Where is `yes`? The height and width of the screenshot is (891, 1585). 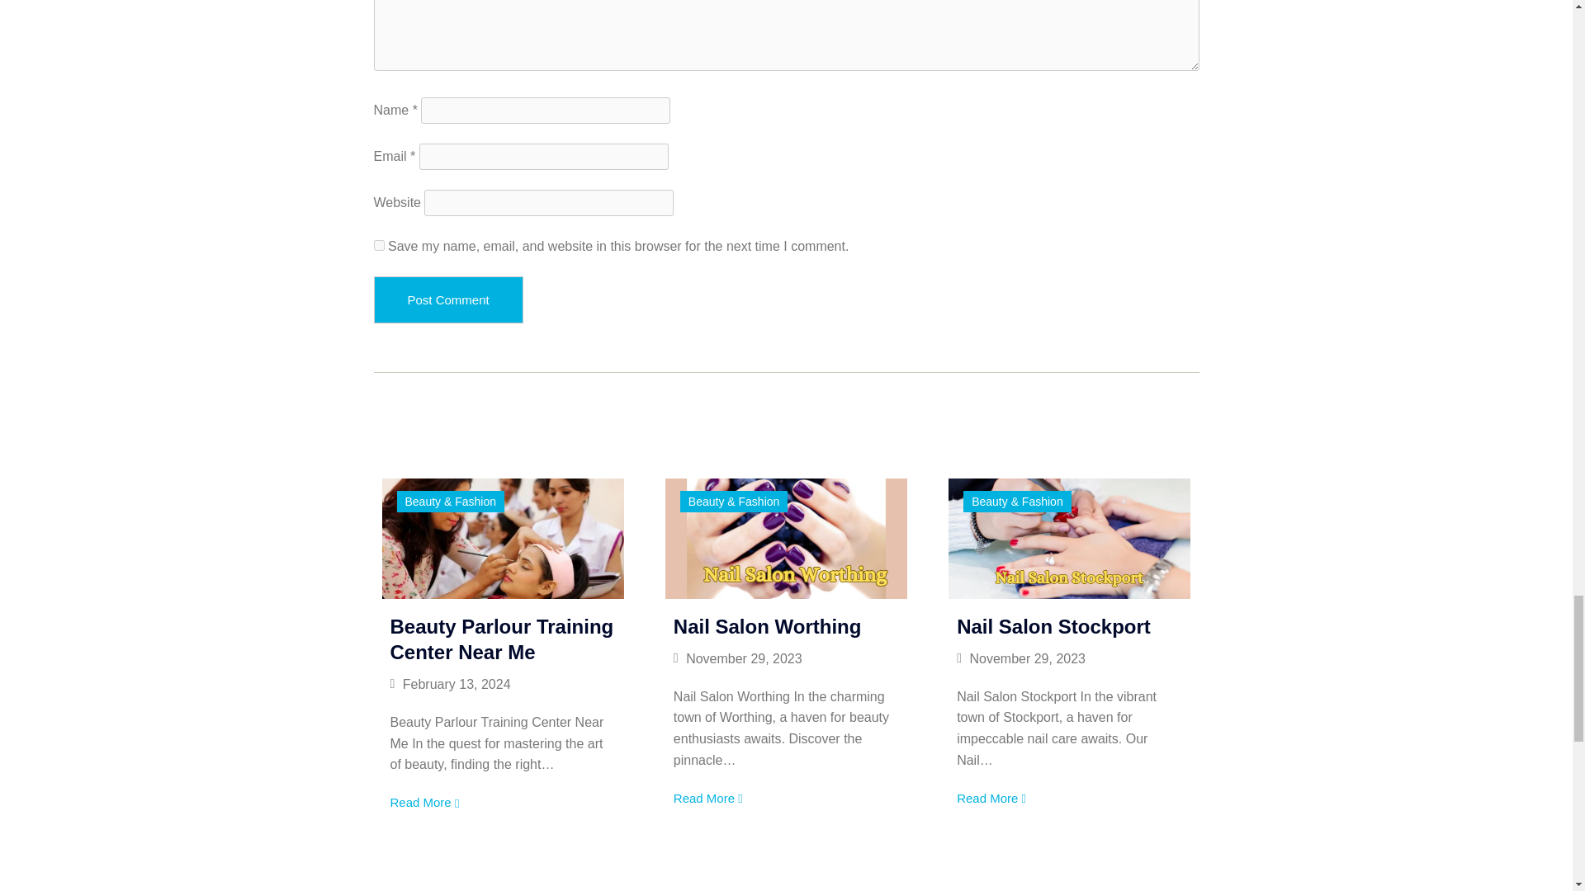 yes is located at coordinates (378, 244).